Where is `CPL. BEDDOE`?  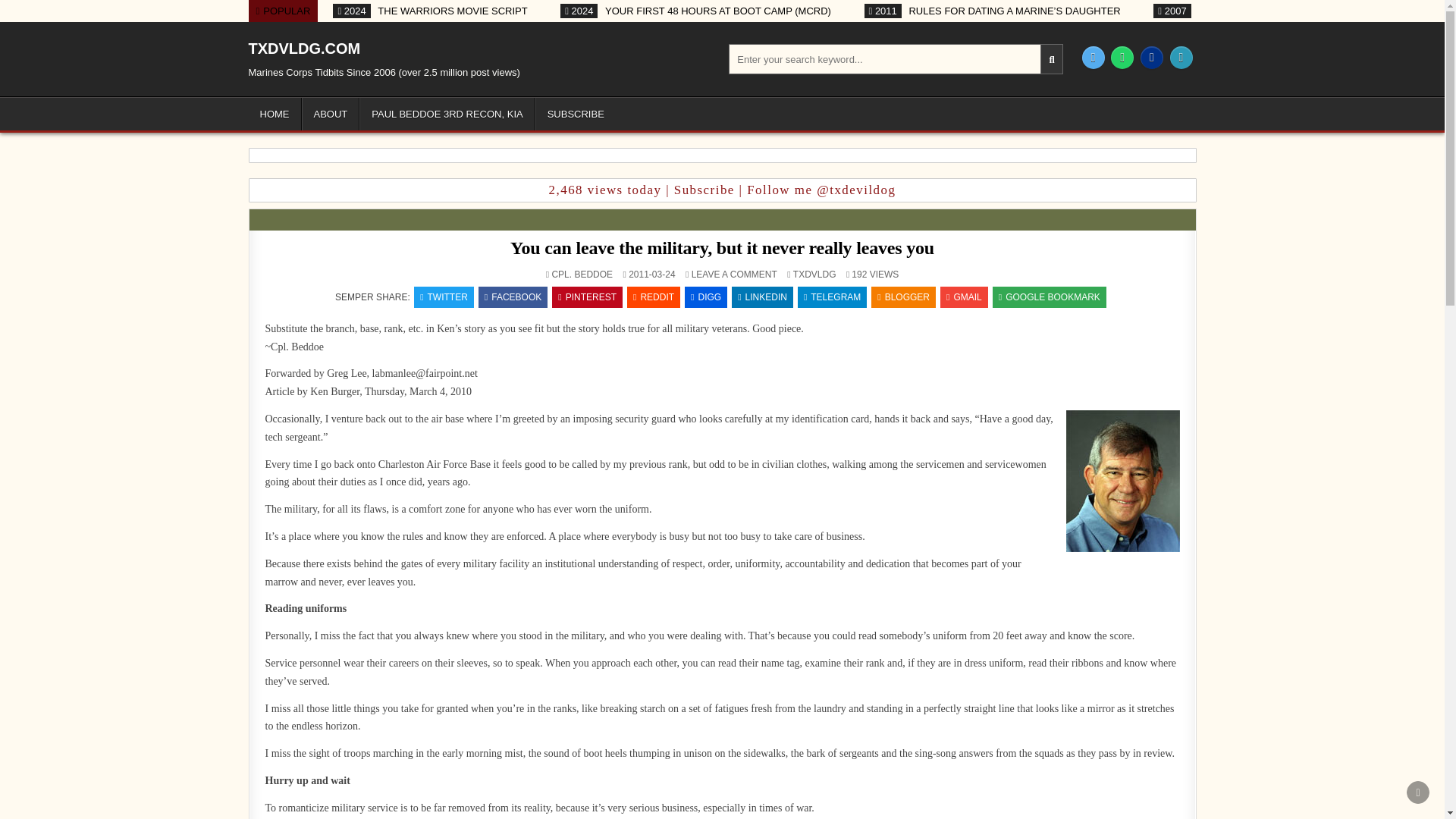
CPL. BEDDOE is located at coordinates (582, 275).